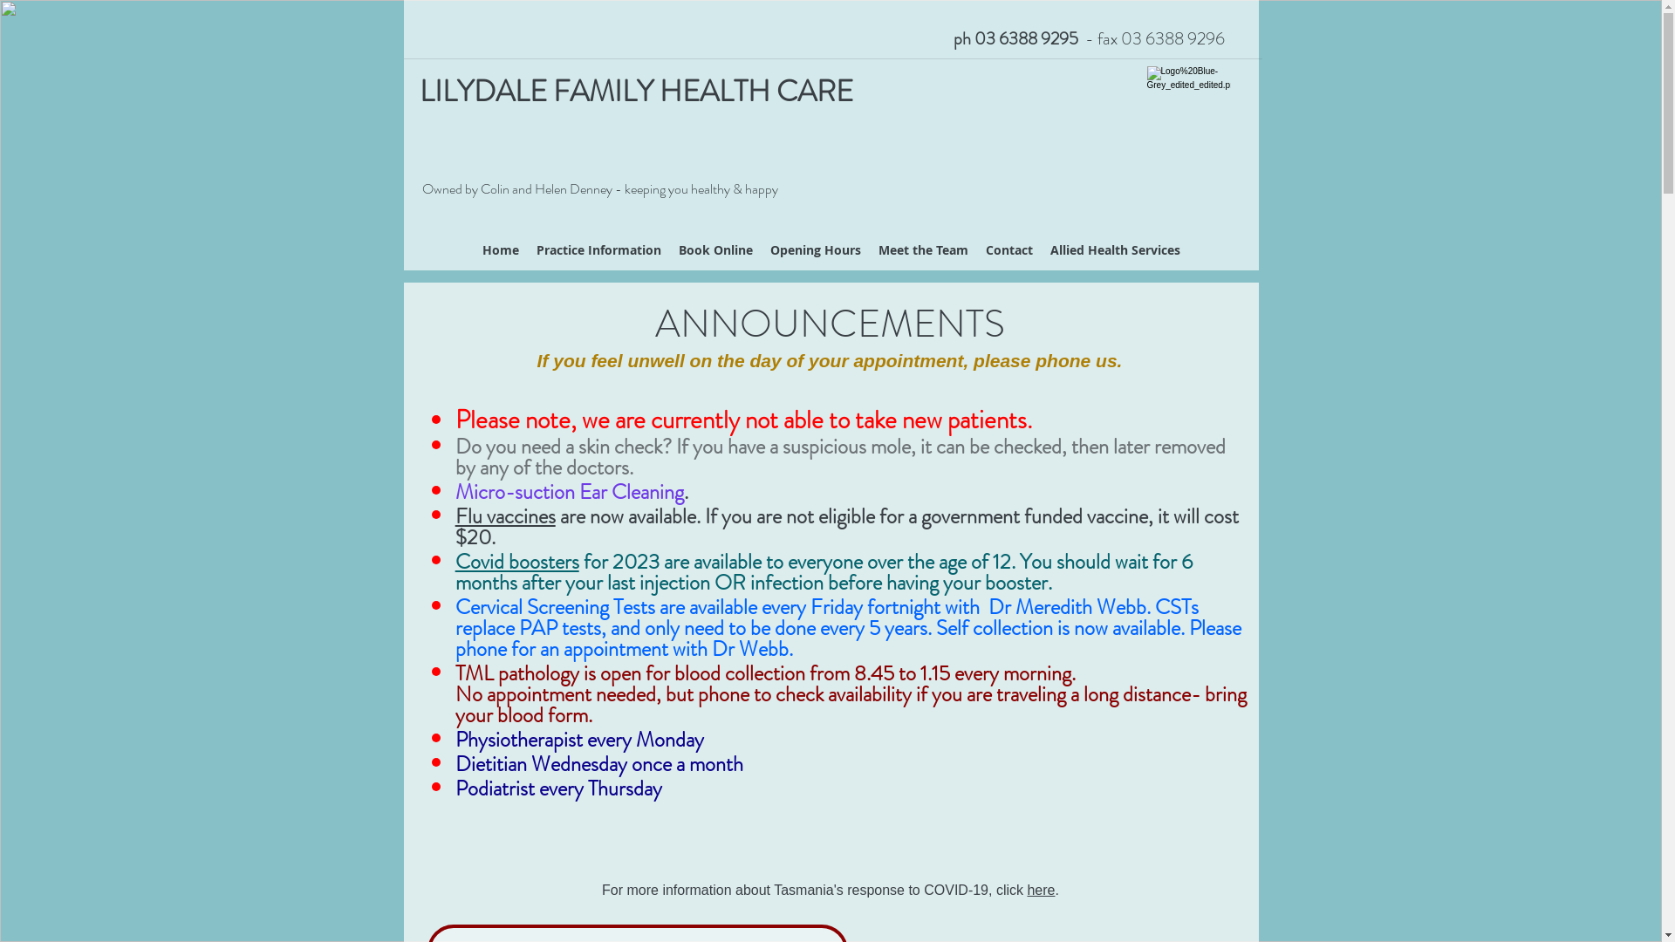 The image size is (1675, 942). What do you see at coordinates (635, 91) in the screenshot?
I see `LILYDALE FAMILY HEALTH CARE` at bounding box center [635, 91].